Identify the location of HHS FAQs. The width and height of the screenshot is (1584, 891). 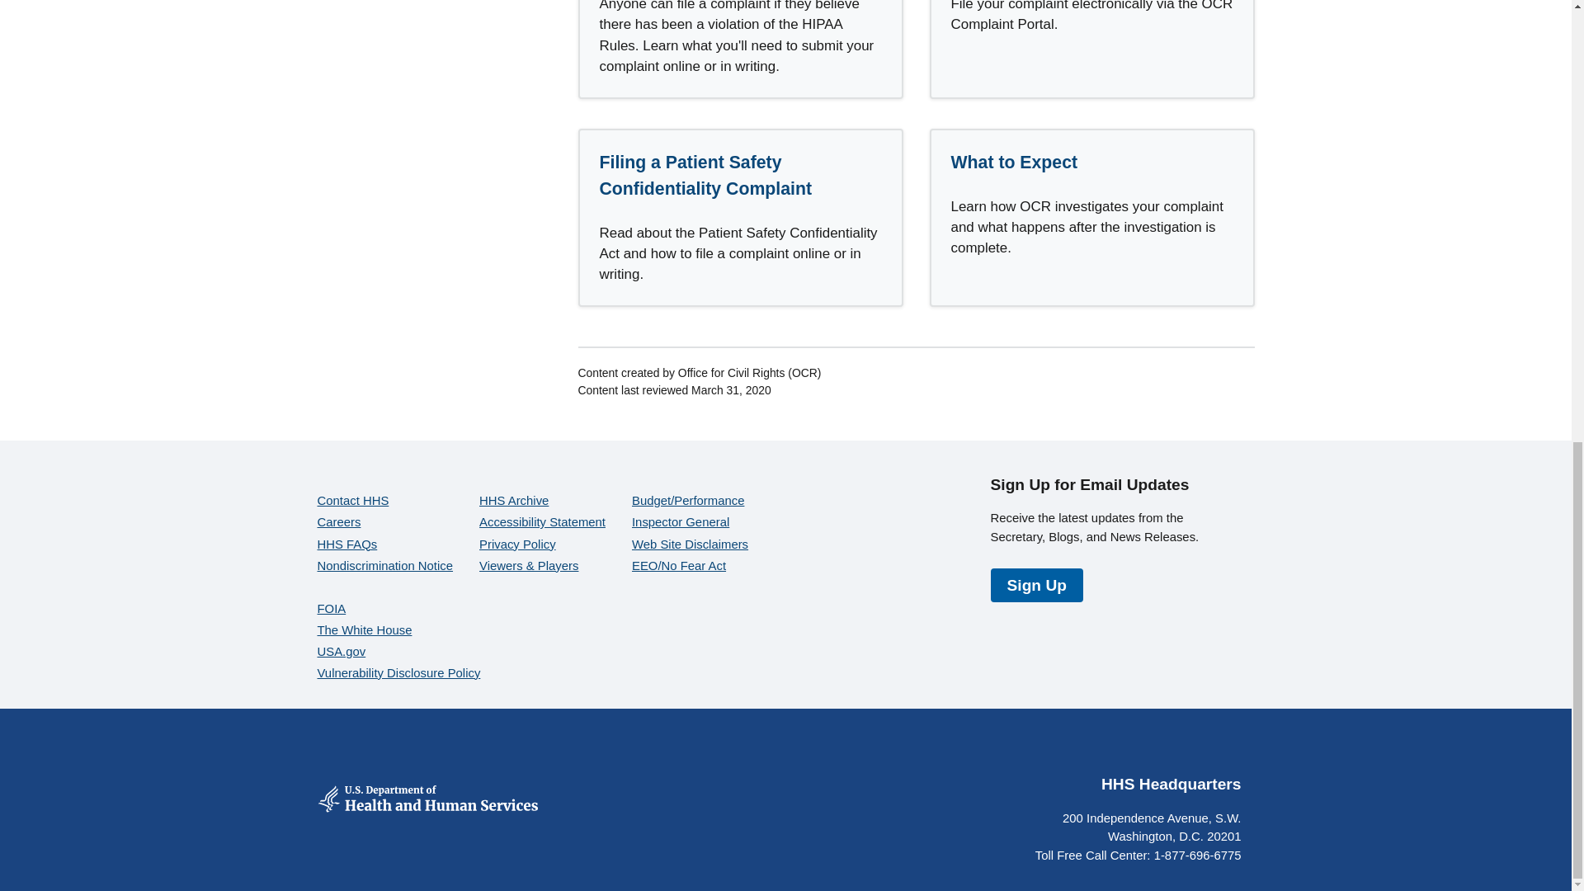
(346, 544).